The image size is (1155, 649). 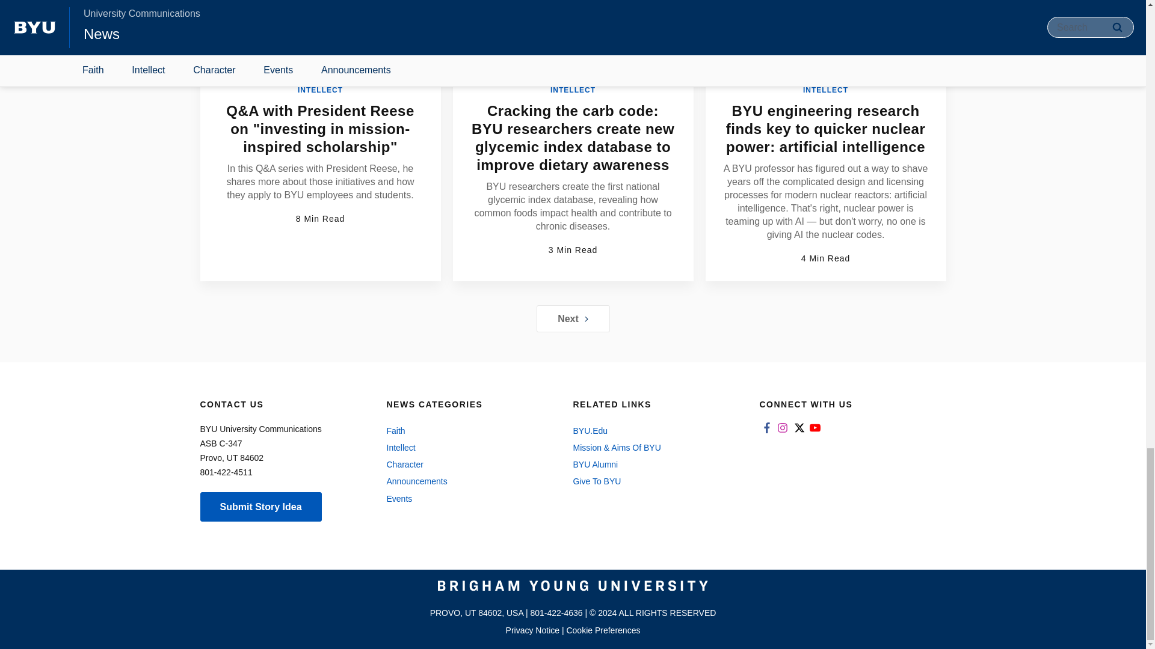 What do you see at coordinates (653, 431) in the screenshot?
I see `BYU.Edu` at bounding box center [653, 431].